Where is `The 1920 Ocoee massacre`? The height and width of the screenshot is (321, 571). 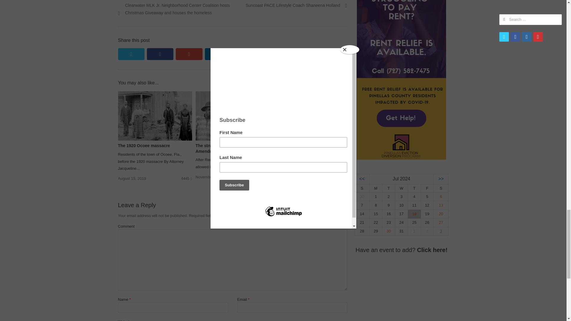
The 1920 Ocoee massacre is located at coordinates (155, 95).